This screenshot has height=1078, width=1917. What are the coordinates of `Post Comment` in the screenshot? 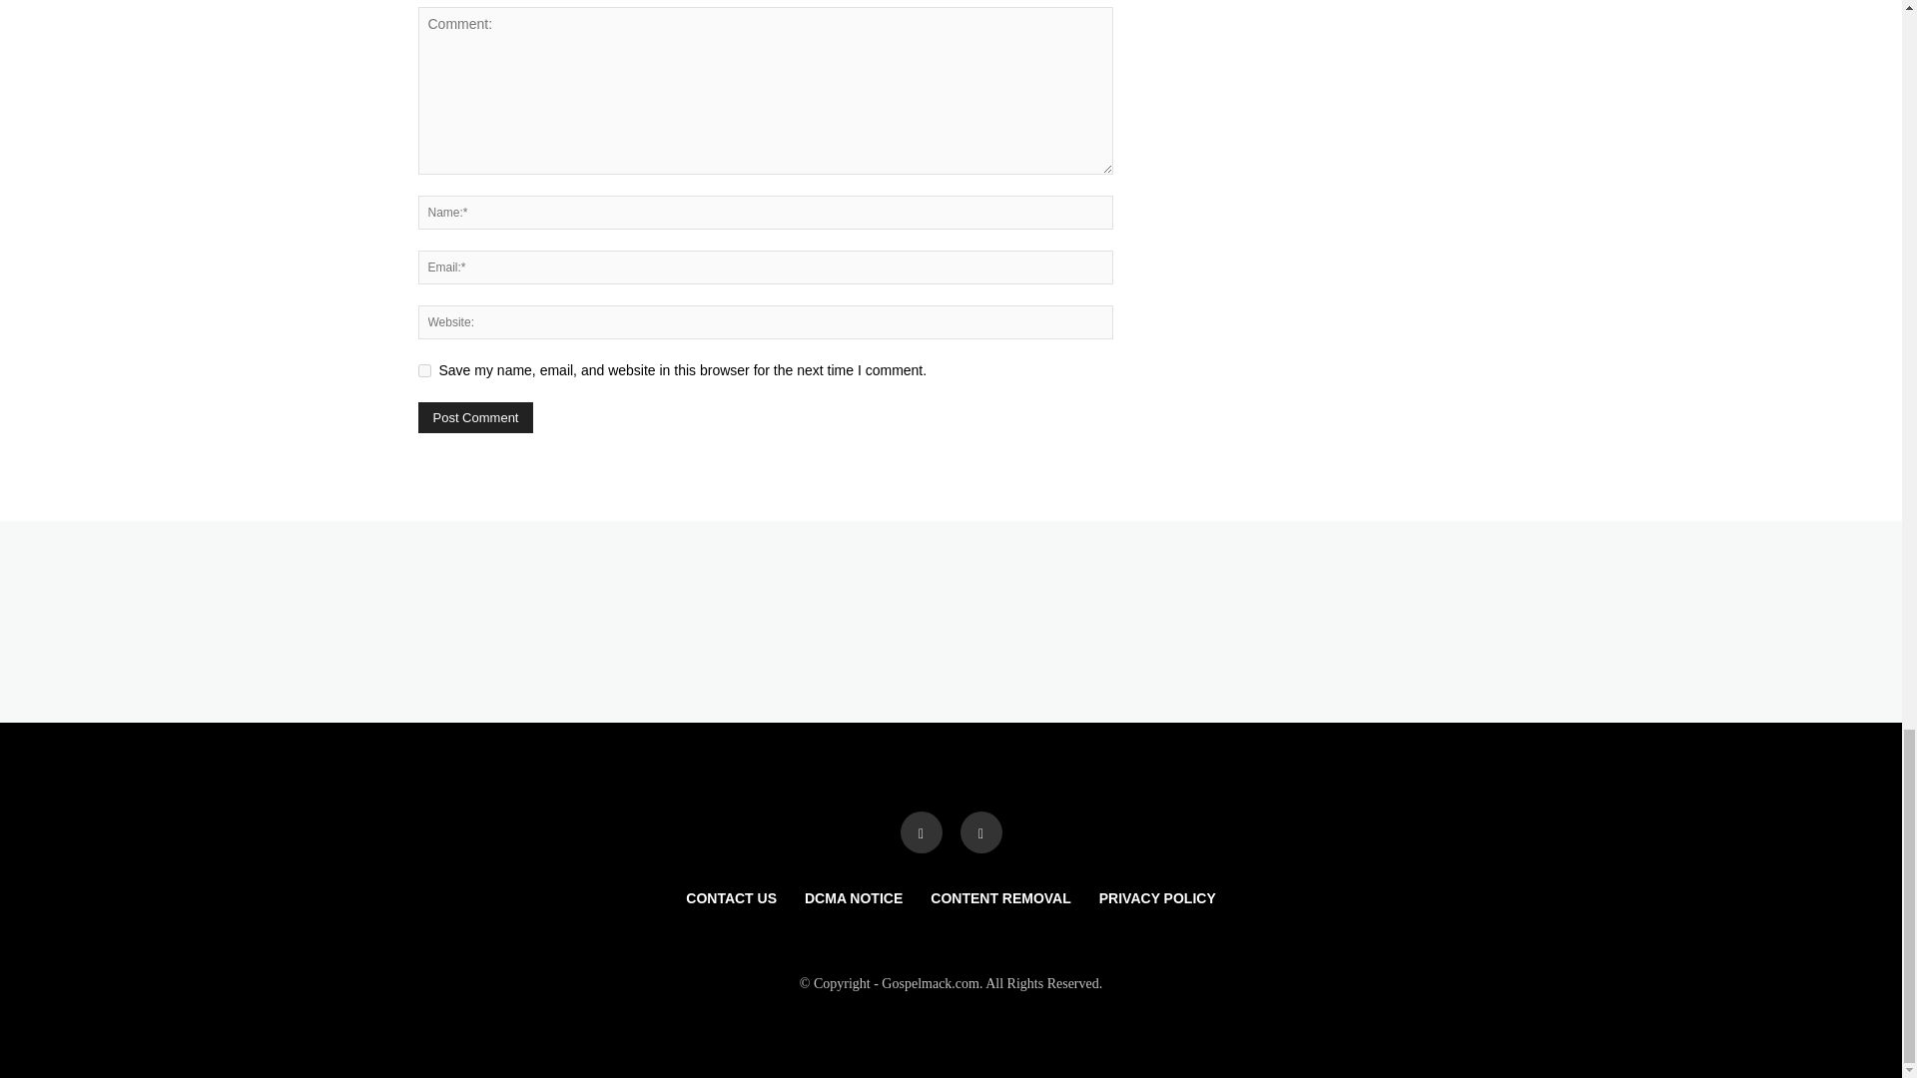 It's located at (475, 417).